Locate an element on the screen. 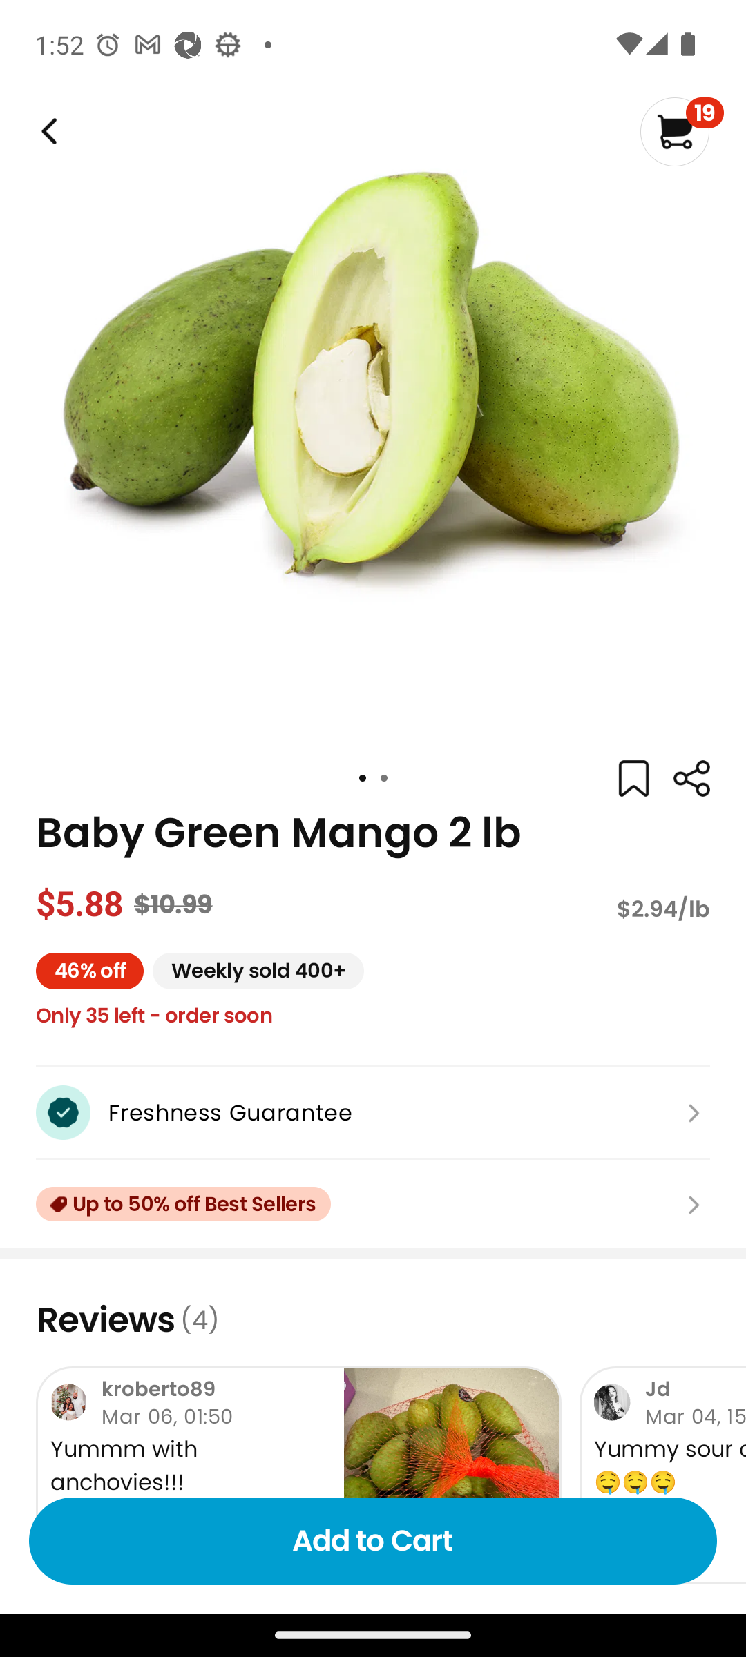 Image resolution: width=746 pixels, height=1657 pixels. 19 is located at coordinates (681, 131).